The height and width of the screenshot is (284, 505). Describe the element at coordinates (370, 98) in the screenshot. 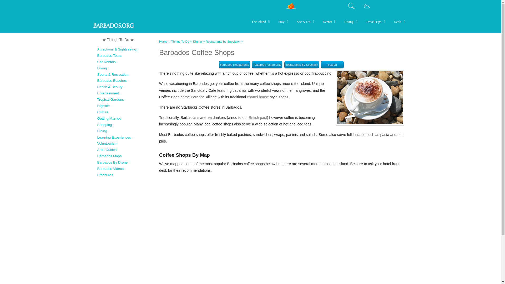

I see `Coffee on the beach` at that location.